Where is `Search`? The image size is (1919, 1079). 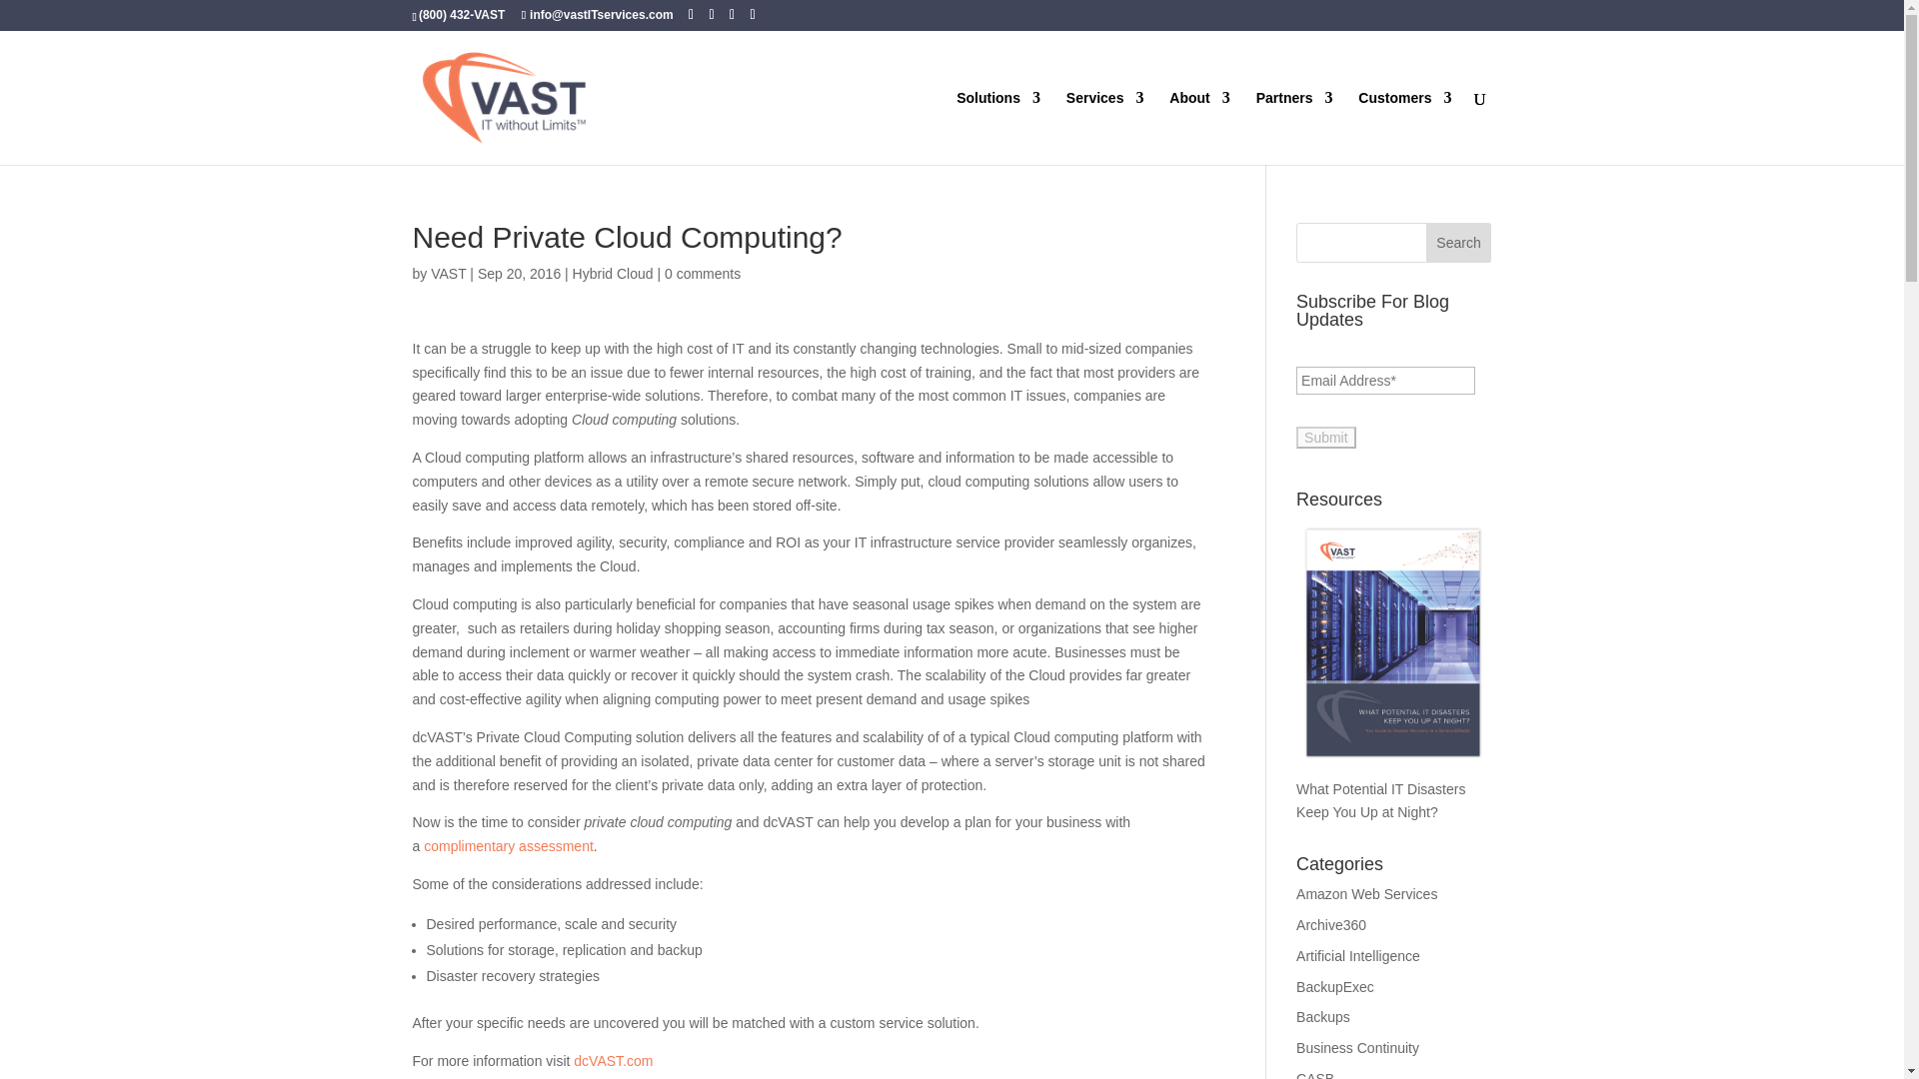
Search is located at coordinates (1459, 242).